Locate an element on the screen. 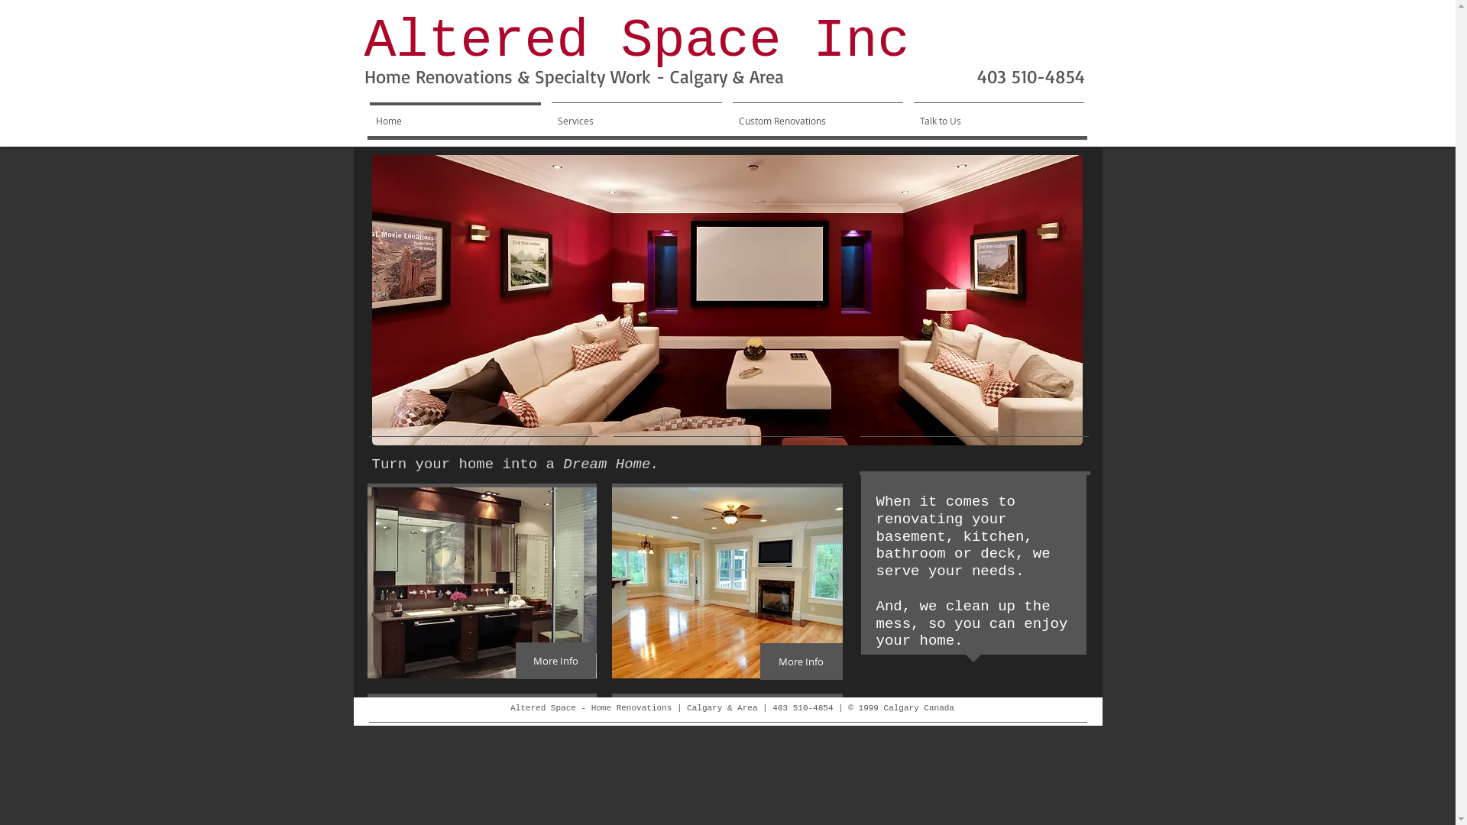 Image resolution: width=1467 pixels, height=825 pixels. Custom Renovations is located at coordinates (818, 114).